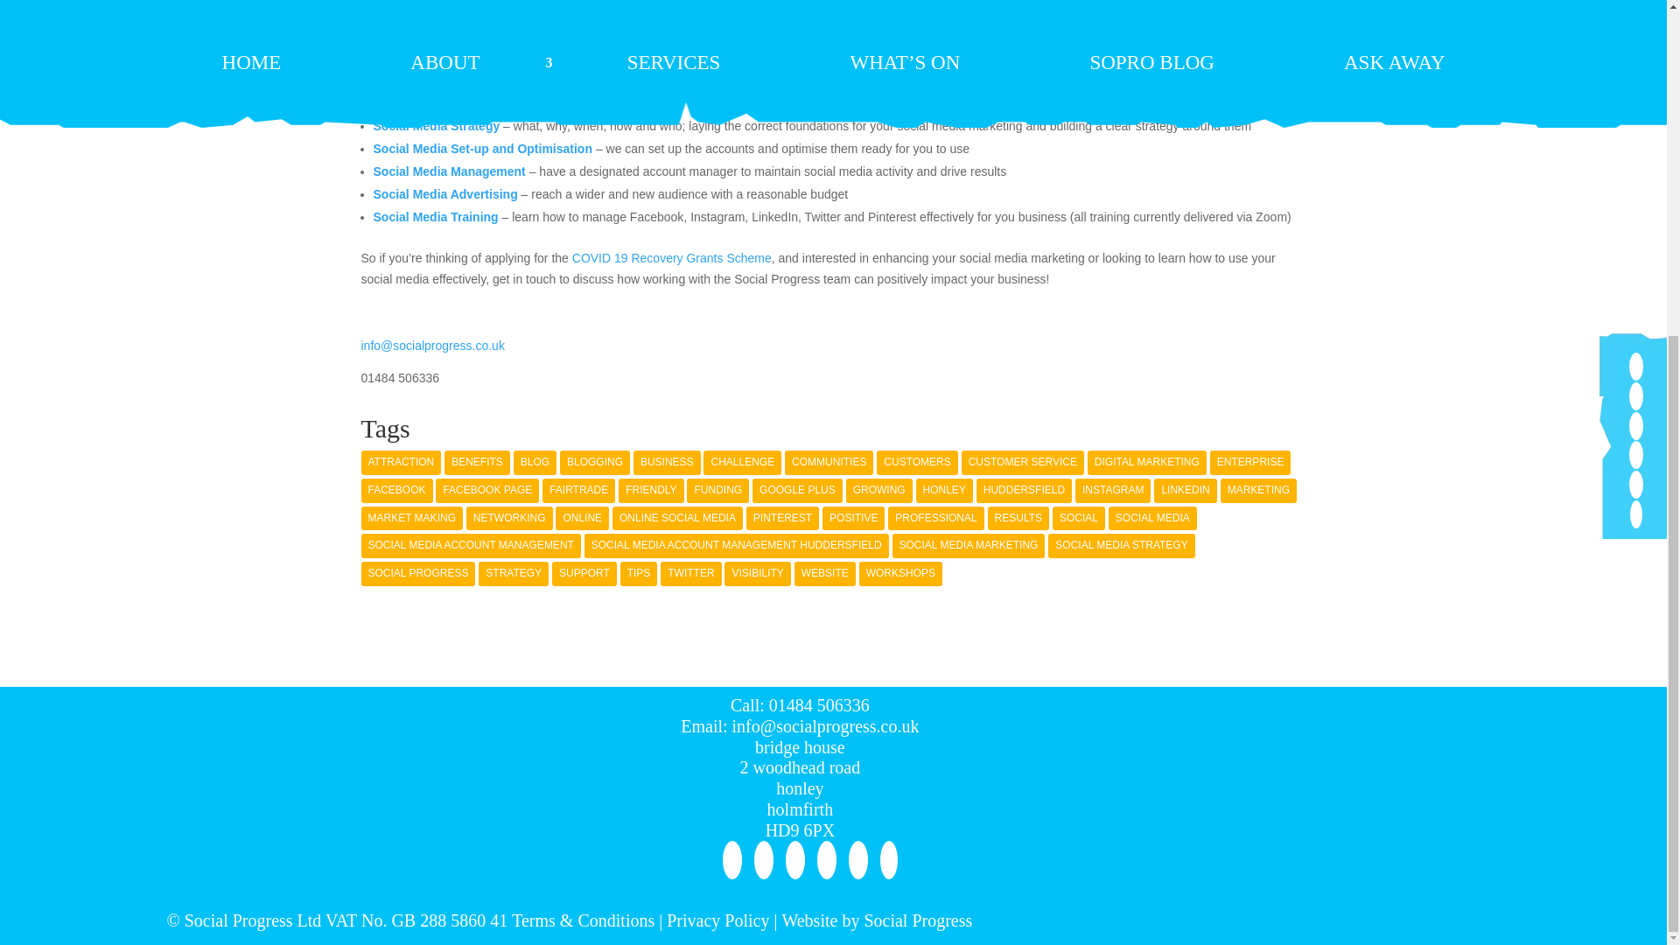  What do you see at coordinates (821, 859) in the screenshot?
I see `Pinterest` at bounding box center [821, 859].